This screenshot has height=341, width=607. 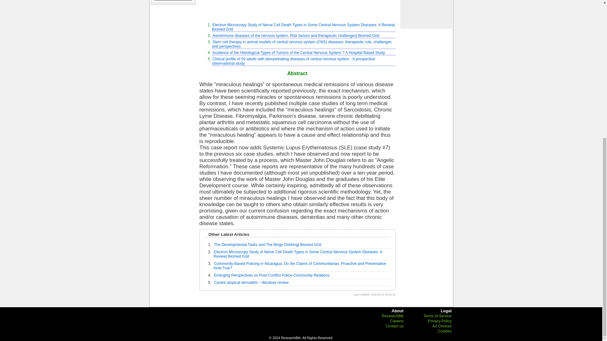 I want to click on Contact us, so click(x=395, y=326).